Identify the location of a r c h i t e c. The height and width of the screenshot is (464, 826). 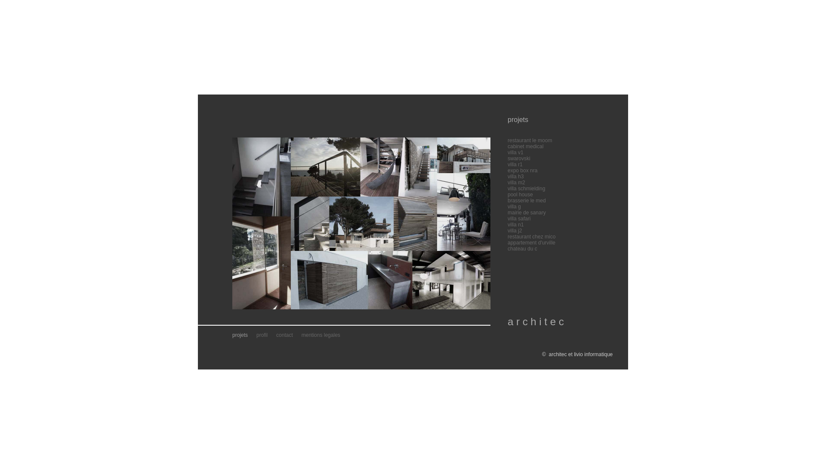
(536, 321).